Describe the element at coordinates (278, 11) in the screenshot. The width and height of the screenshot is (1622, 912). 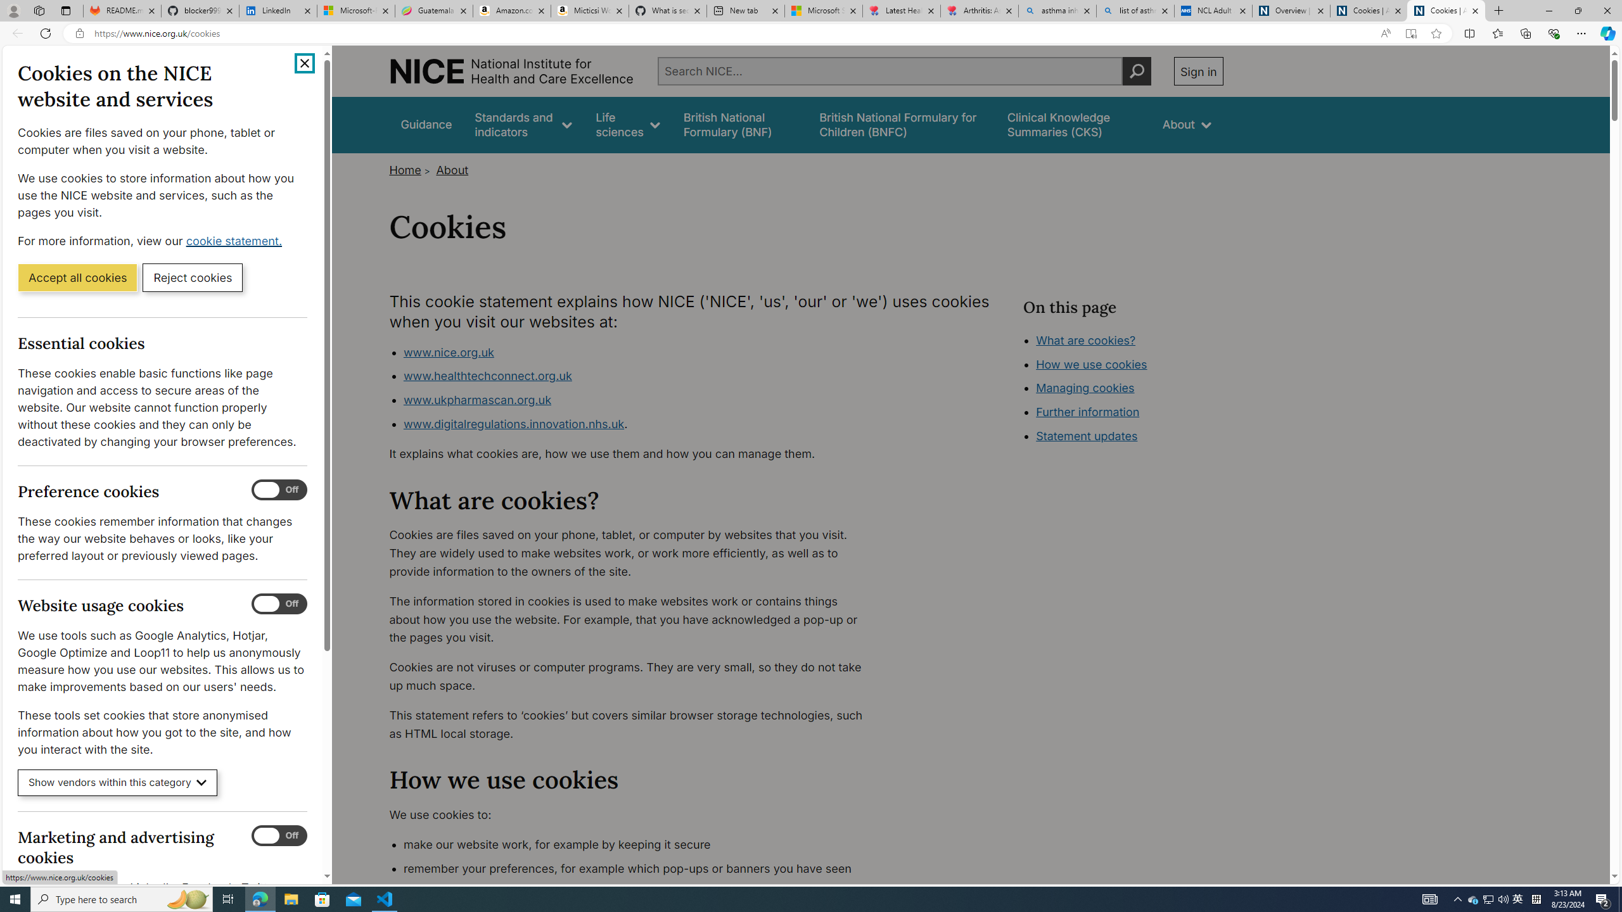
I see `LinkedIn` at that location.